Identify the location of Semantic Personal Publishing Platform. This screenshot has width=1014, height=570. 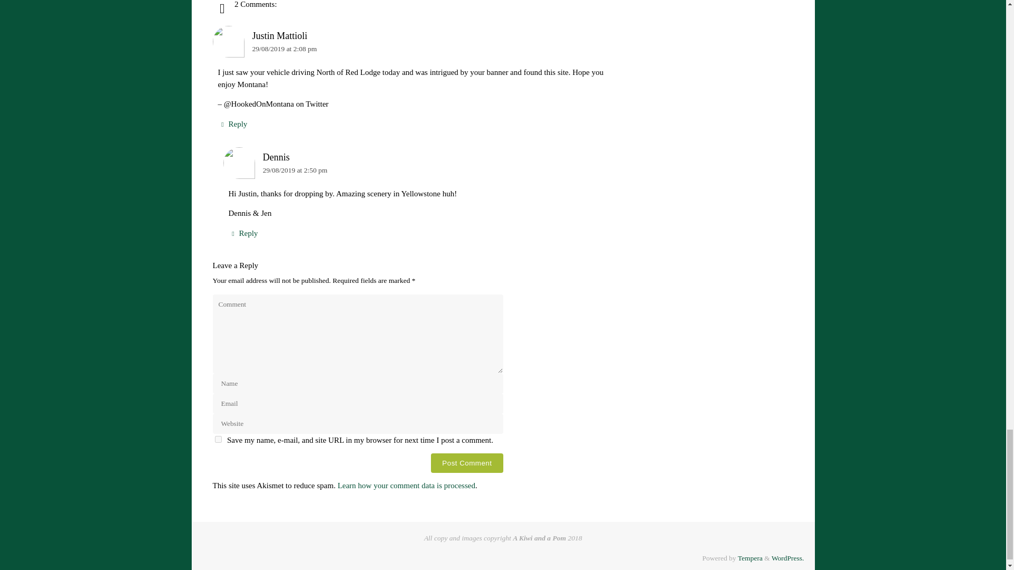
(788, 557).